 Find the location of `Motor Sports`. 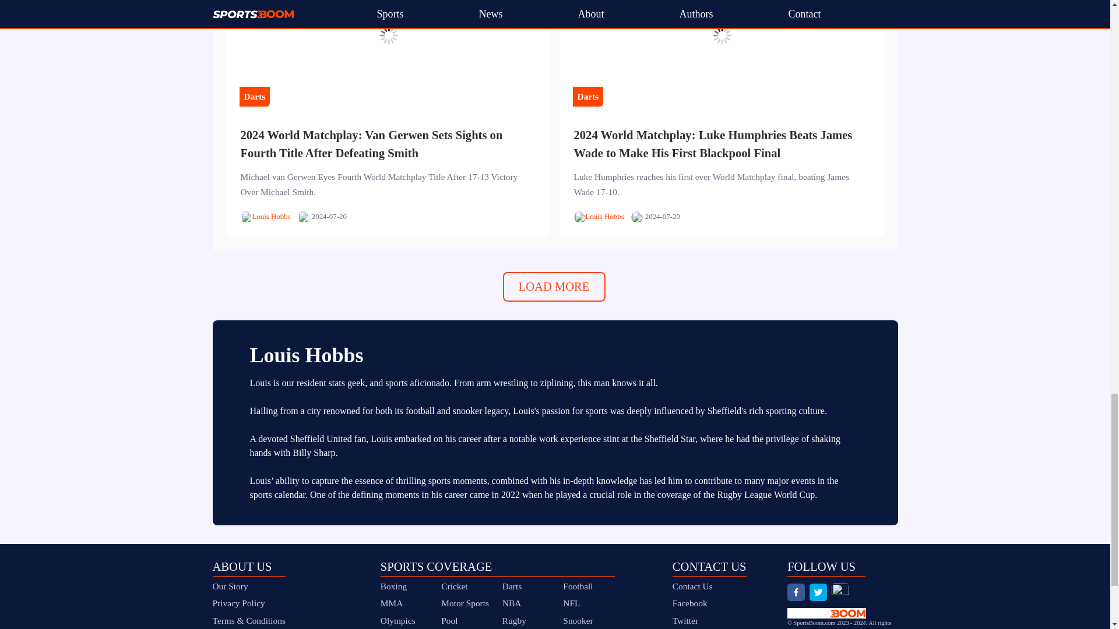

Motor Sports is located at coordinates (465, 603).